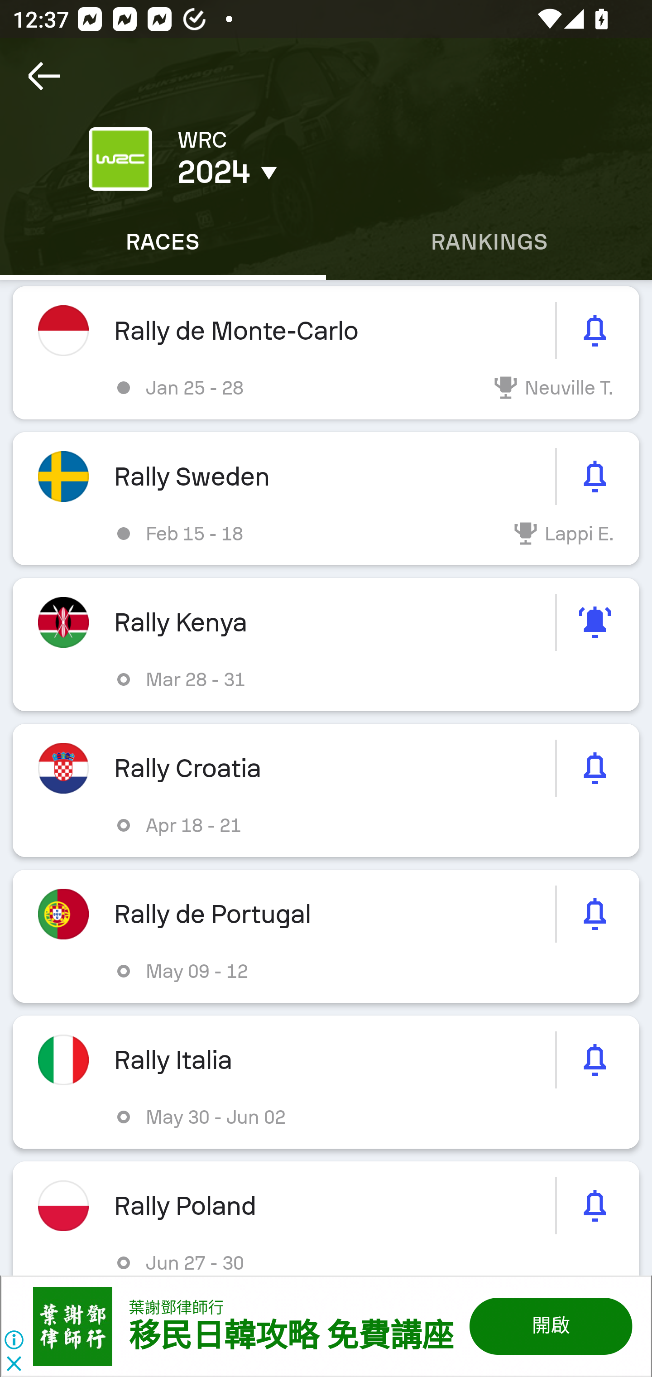 The height and width of the screenshot is (1377, 652). I want to click on Rally Croatia picture Apr 18 - 21, so click(326, 790).